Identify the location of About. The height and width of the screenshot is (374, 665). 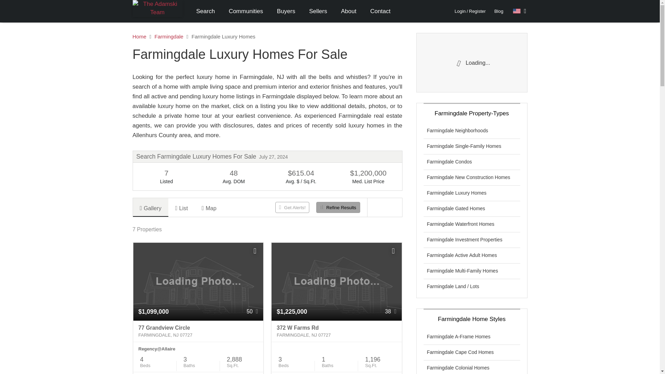
(348, 11).